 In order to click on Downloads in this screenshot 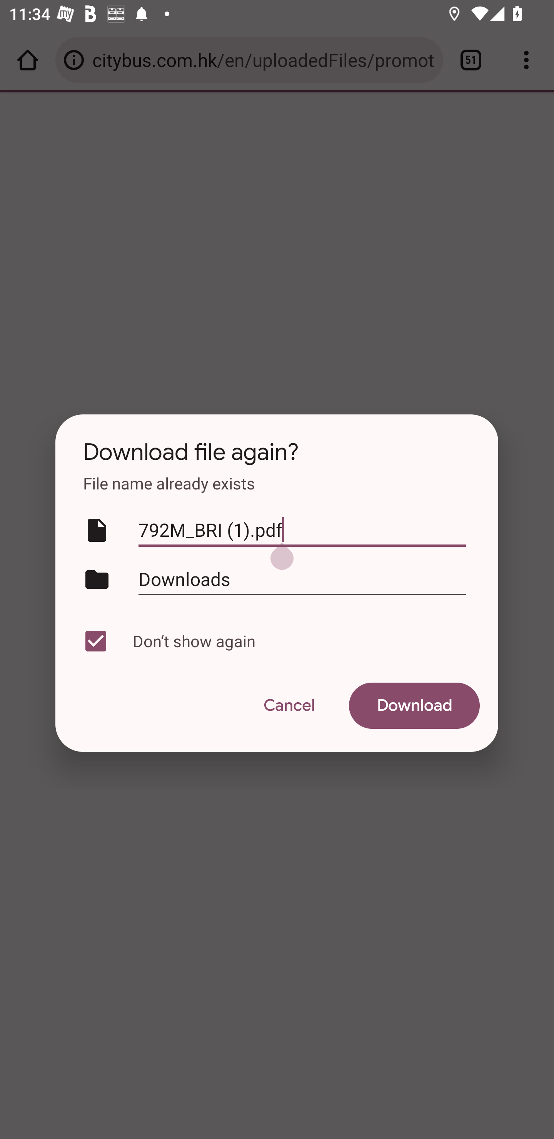, I will do `click(302, 579)`.